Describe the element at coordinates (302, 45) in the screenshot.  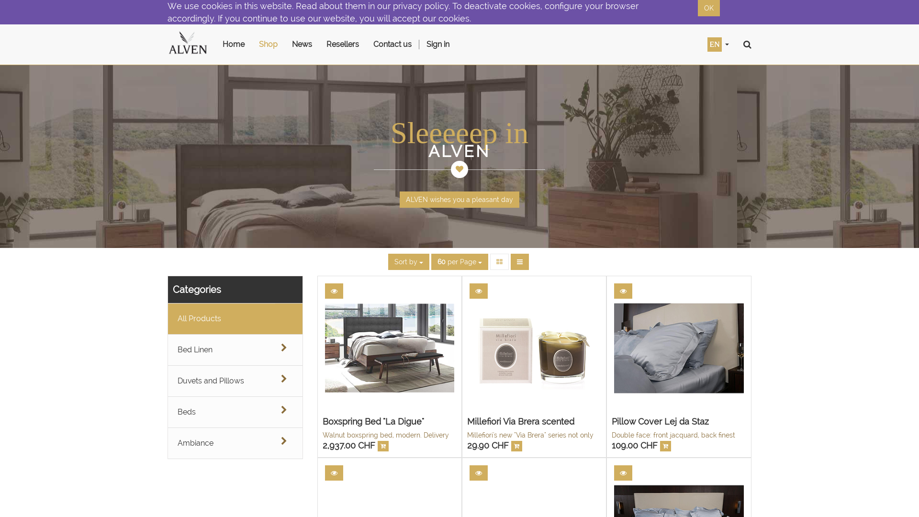
I see `News` at that location.